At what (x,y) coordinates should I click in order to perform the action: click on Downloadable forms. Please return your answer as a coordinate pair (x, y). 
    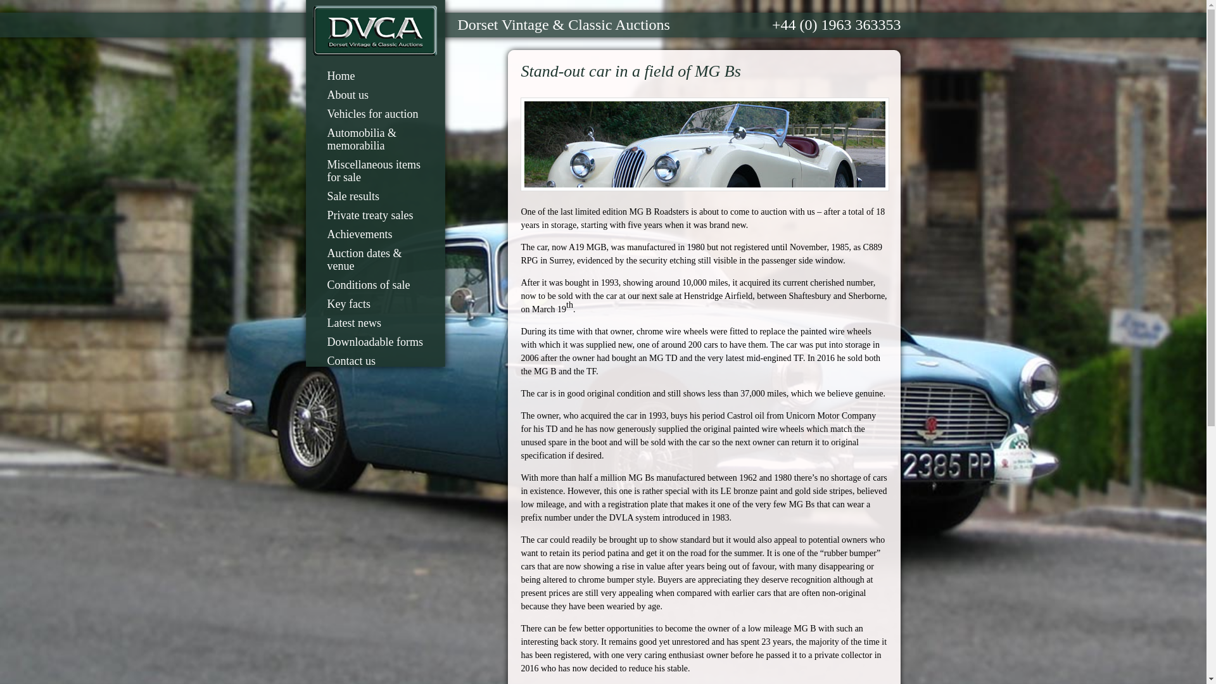
    Looking at the image, I should click on (370, 341).